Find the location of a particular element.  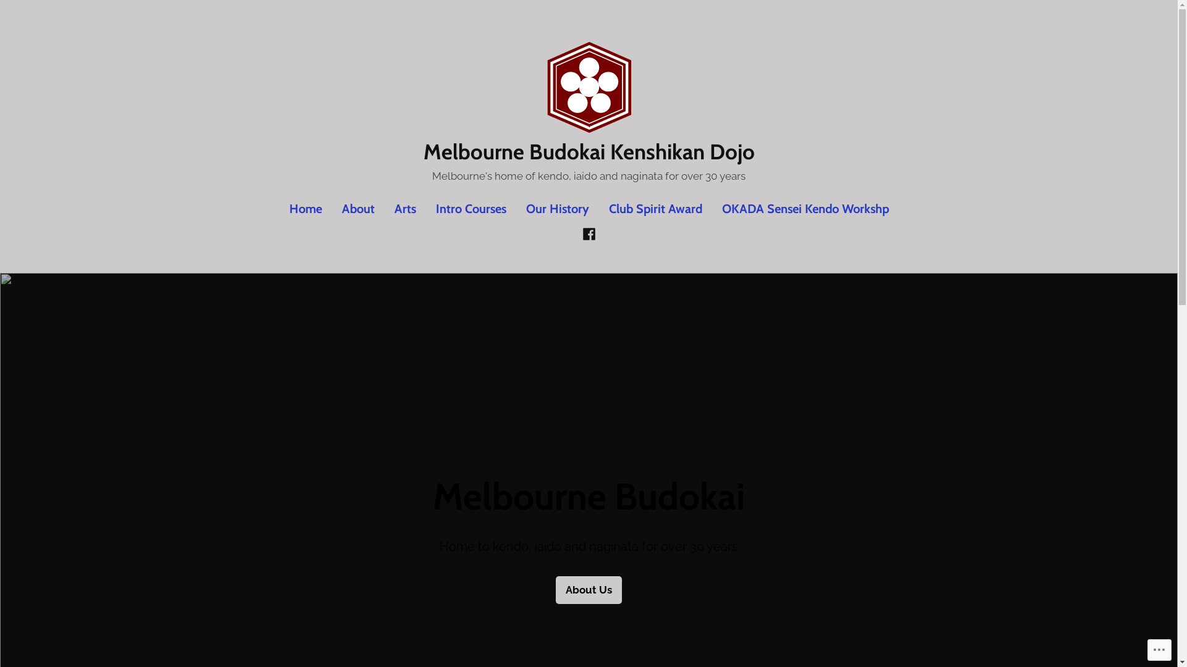

OKADA Sensei Kendo Workshp is located at coordinates (801, 209).